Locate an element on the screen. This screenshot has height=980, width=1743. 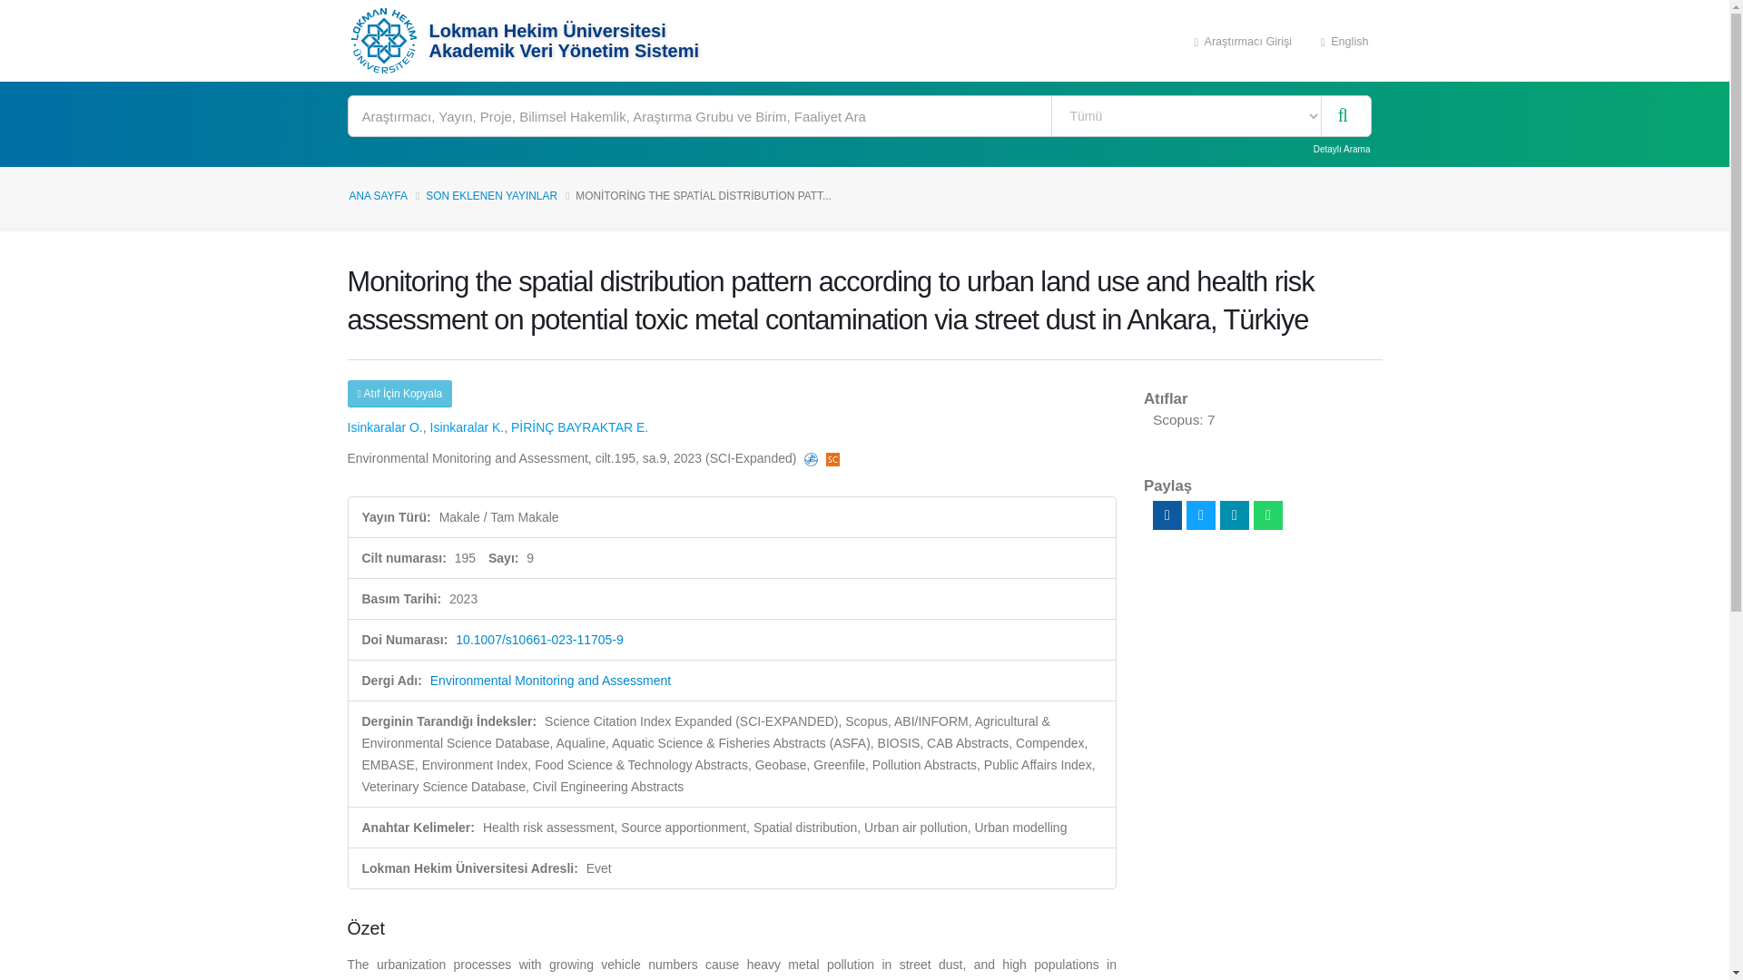
Isinkaralar K. is located at coordinates (468, 427).